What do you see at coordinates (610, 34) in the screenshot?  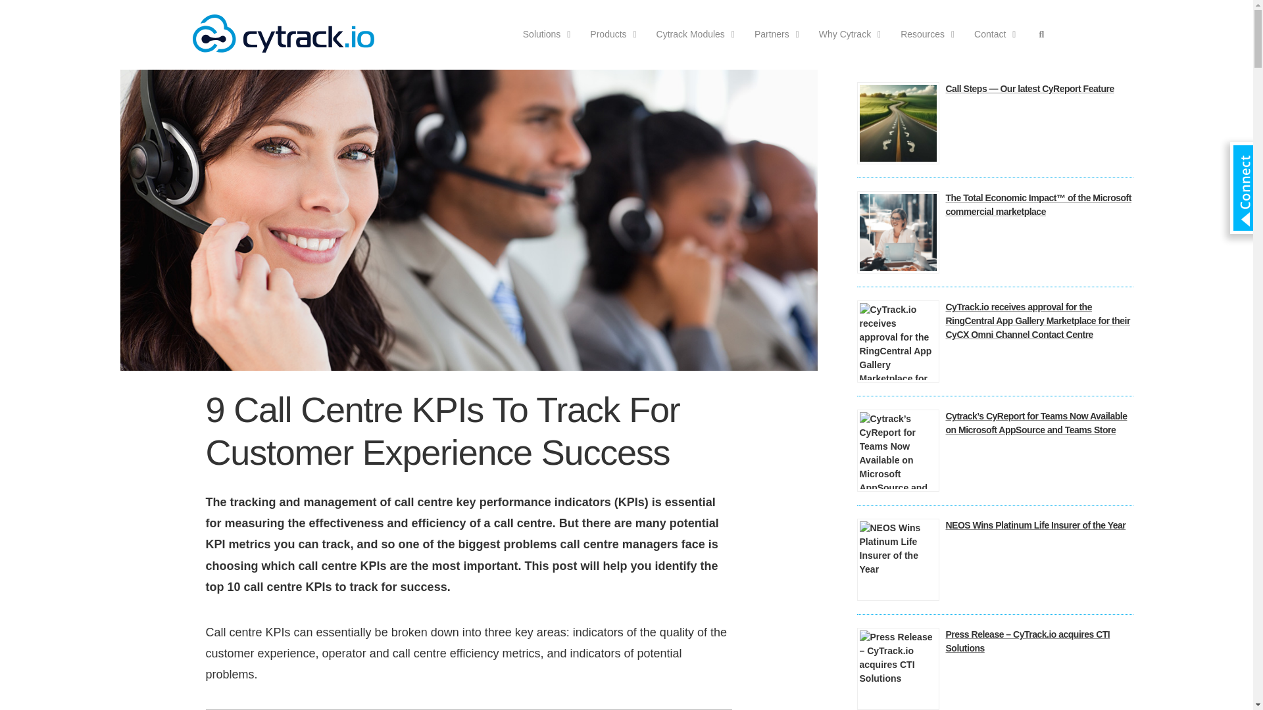 I see `Products` at bounding box center [610, 34].